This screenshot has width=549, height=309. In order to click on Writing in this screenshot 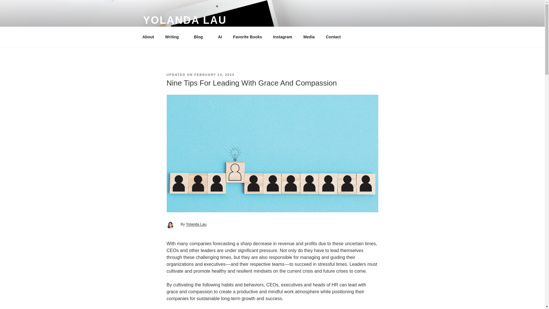, I will do `click(174, 37)`.